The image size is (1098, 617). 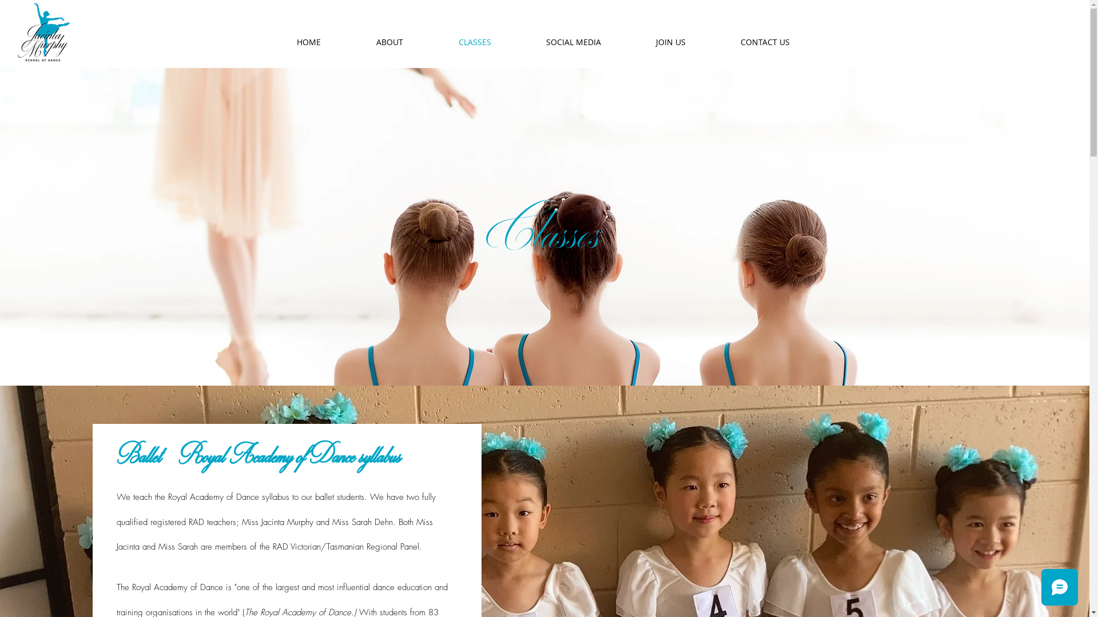 What do you see at coordinates (670, 42) in the screenshot?
I see `JOIN US` at bounding box center [670, 42].